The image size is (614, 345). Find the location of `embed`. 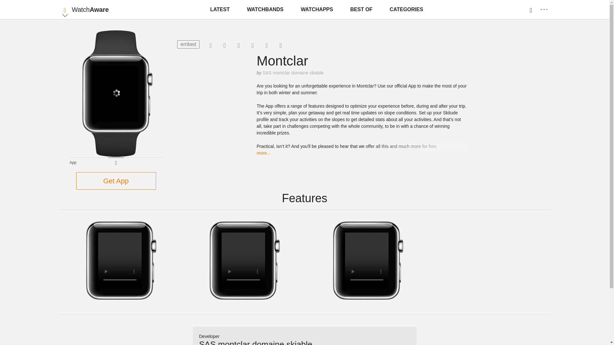

embed is located at coordinates (189, 44).